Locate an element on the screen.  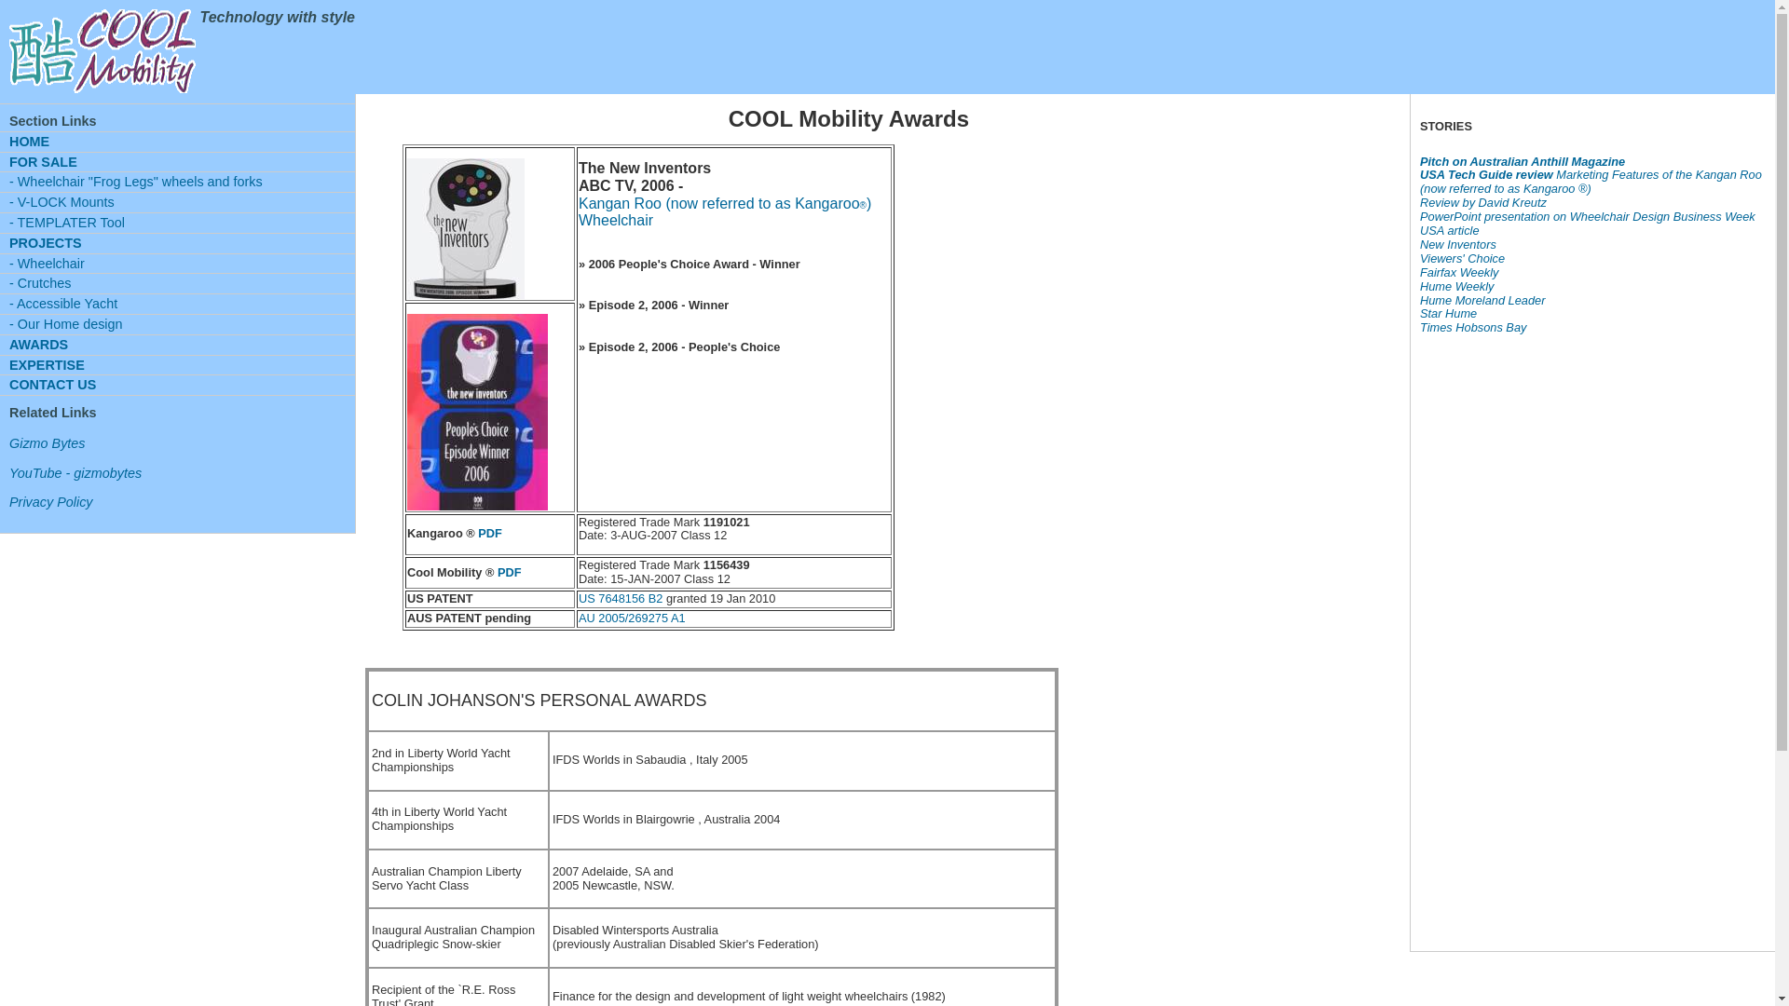
- Wheelchair is located at coordinates (177, 264).